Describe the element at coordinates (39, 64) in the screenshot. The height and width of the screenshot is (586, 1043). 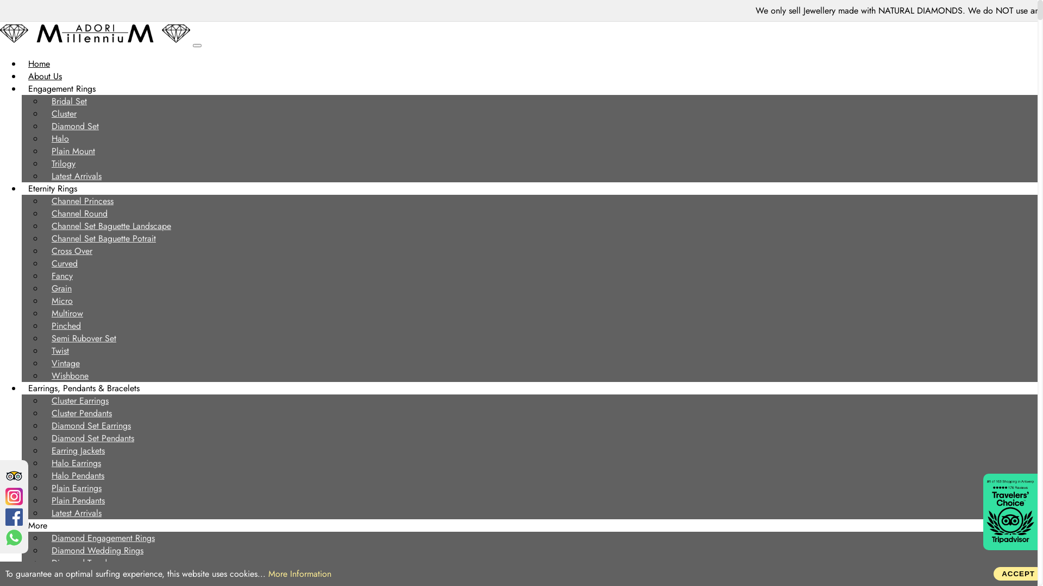
I see `Home` at that location.